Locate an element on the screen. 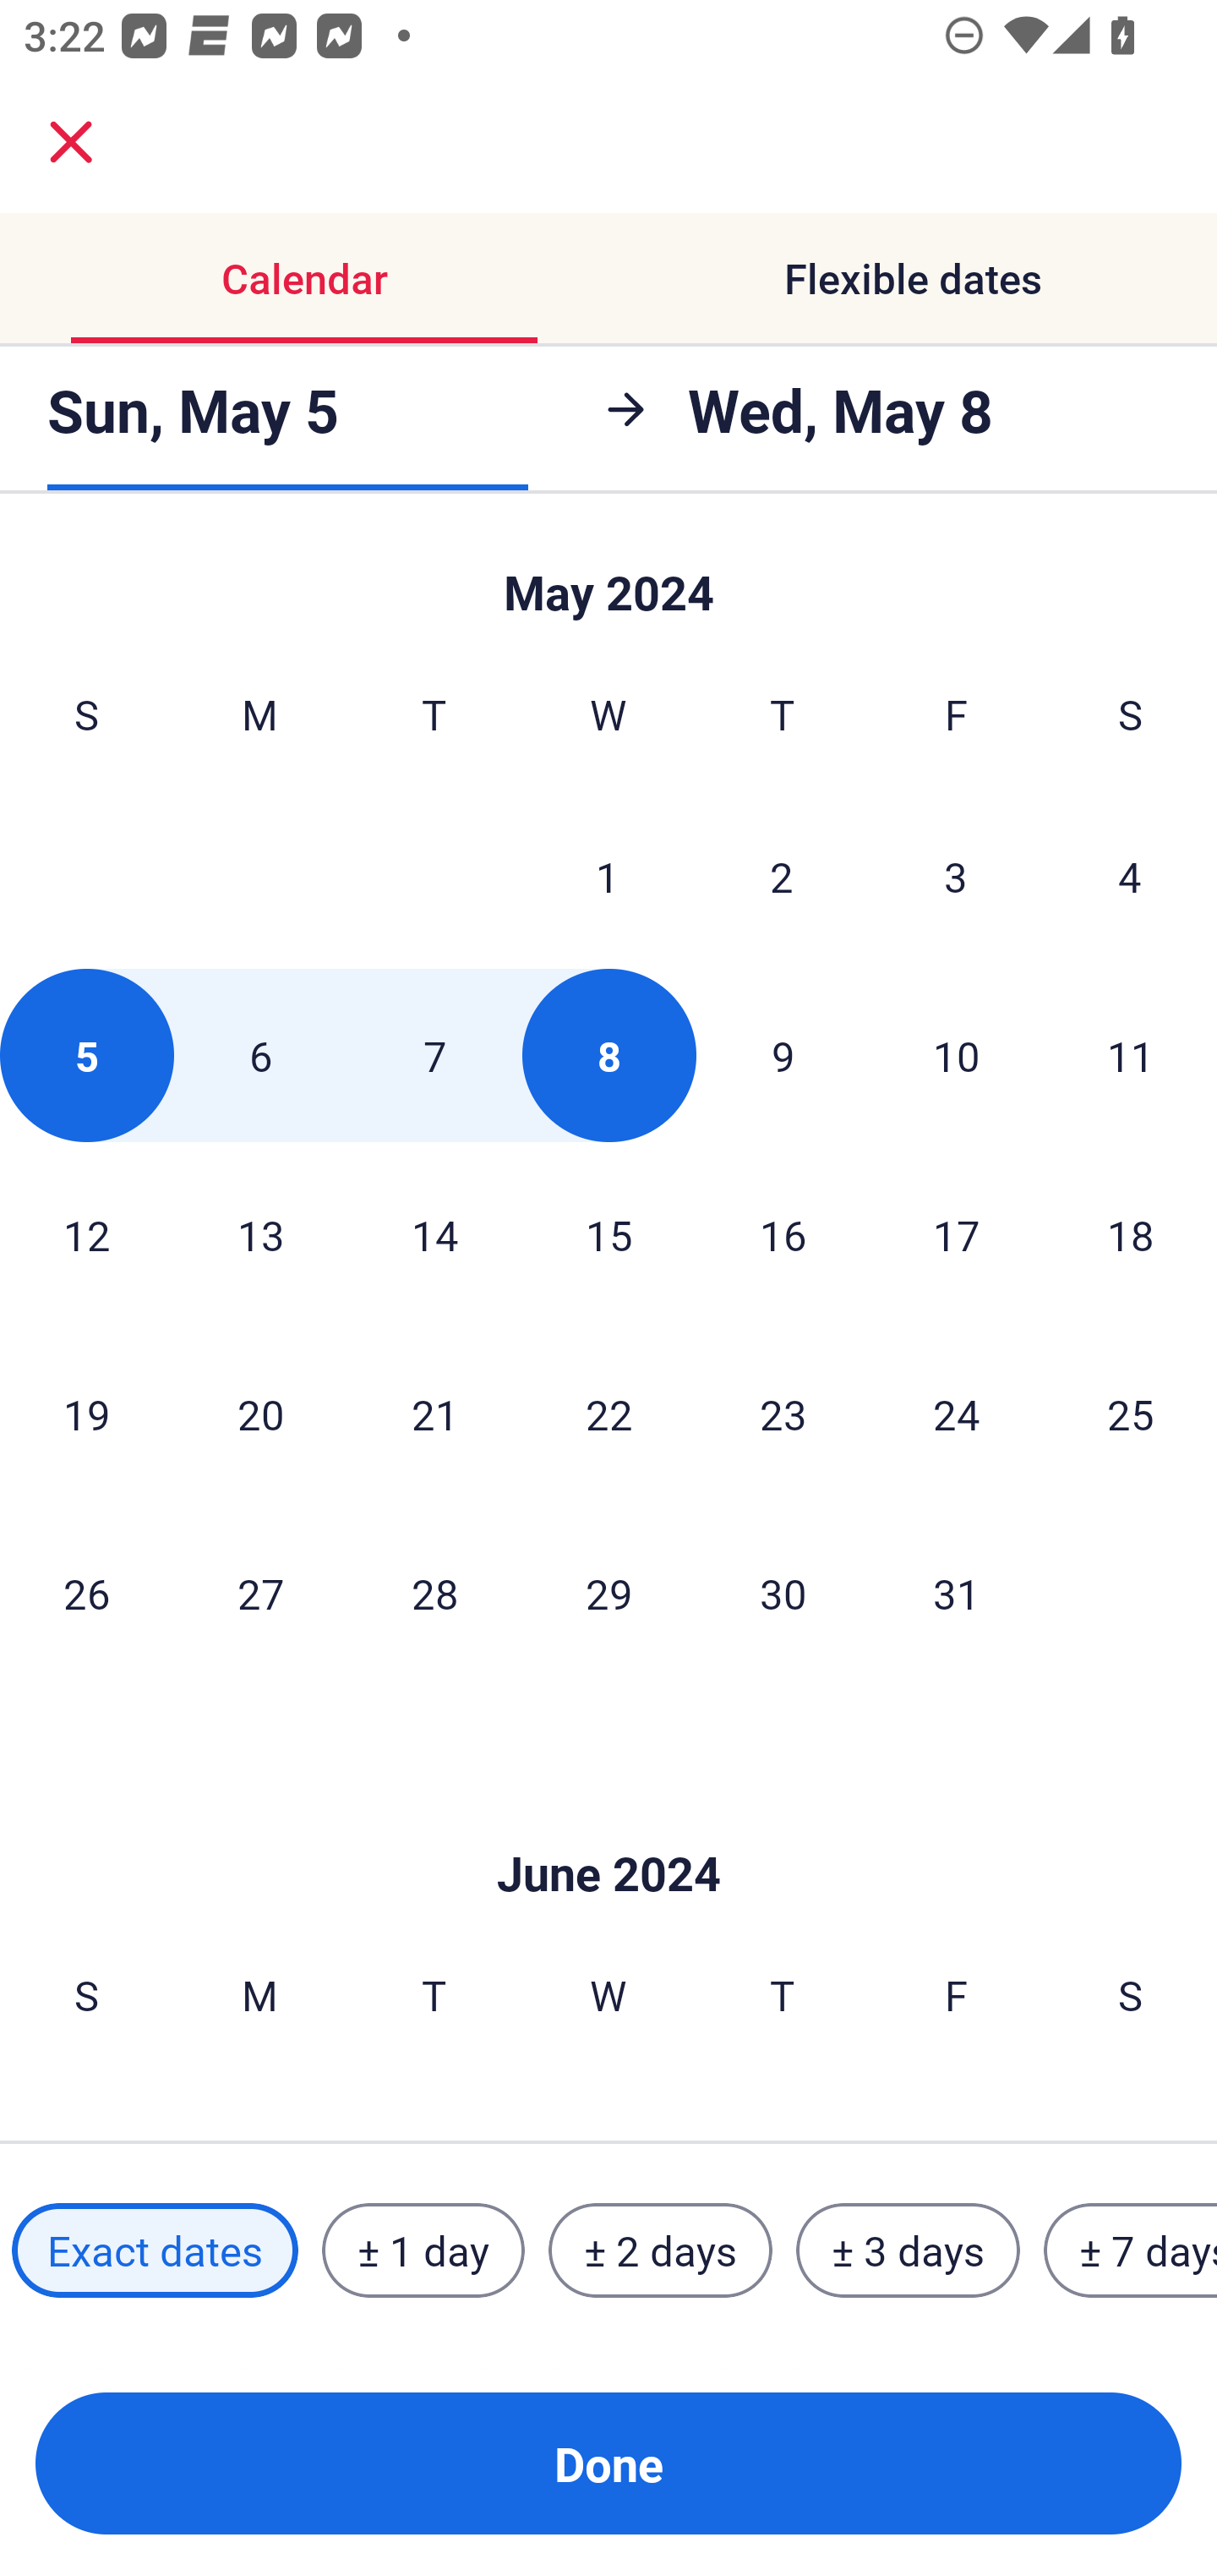 This screenshot has height=2570, width=1217. 14 Tuesday, May 14, 2024 is located at coordinates (434, 1234).